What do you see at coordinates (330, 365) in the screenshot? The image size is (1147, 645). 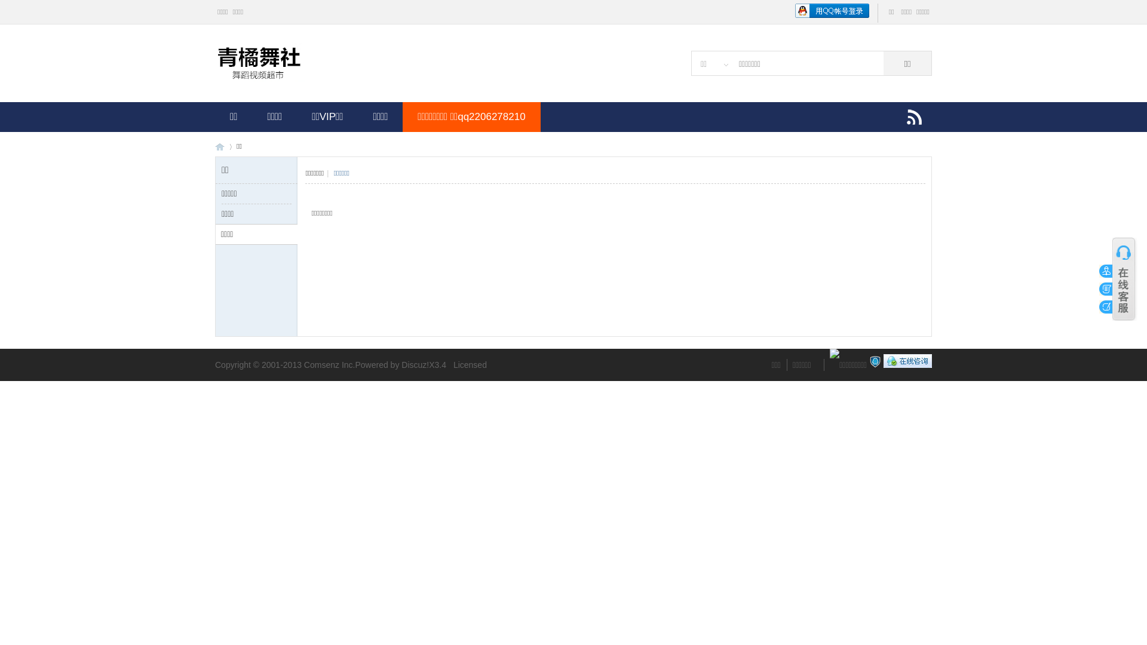 I see `Comsenz Inc.` at bounding box center [330, 365].